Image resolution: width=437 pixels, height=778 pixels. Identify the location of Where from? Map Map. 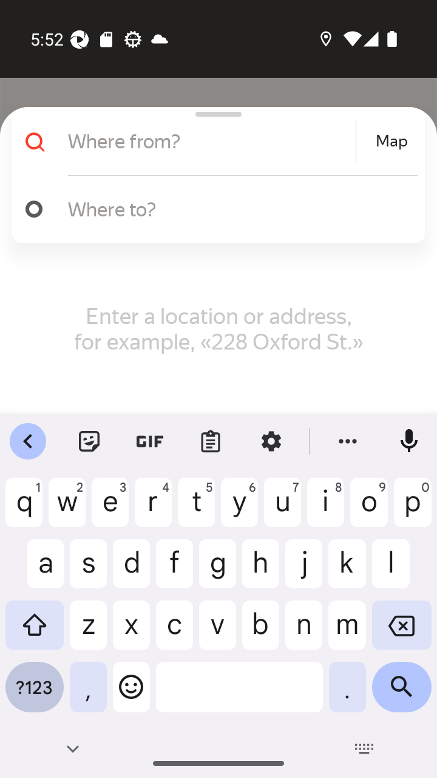
(214, 141).